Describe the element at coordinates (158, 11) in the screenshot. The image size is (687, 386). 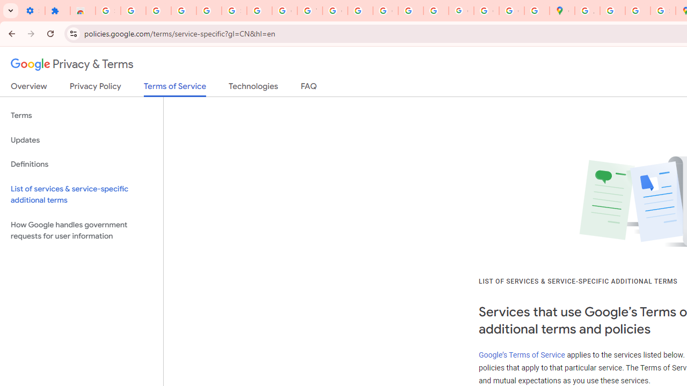
I see `Delete photos & videos - Computer - Google Photos Help` at that location.